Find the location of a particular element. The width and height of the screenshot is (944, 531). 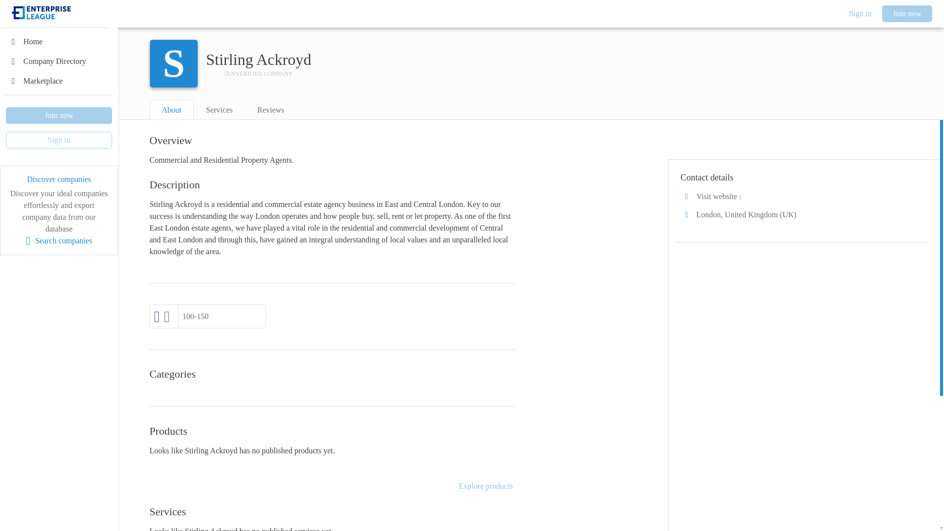

Visit website is located at coordinates (802, 197).